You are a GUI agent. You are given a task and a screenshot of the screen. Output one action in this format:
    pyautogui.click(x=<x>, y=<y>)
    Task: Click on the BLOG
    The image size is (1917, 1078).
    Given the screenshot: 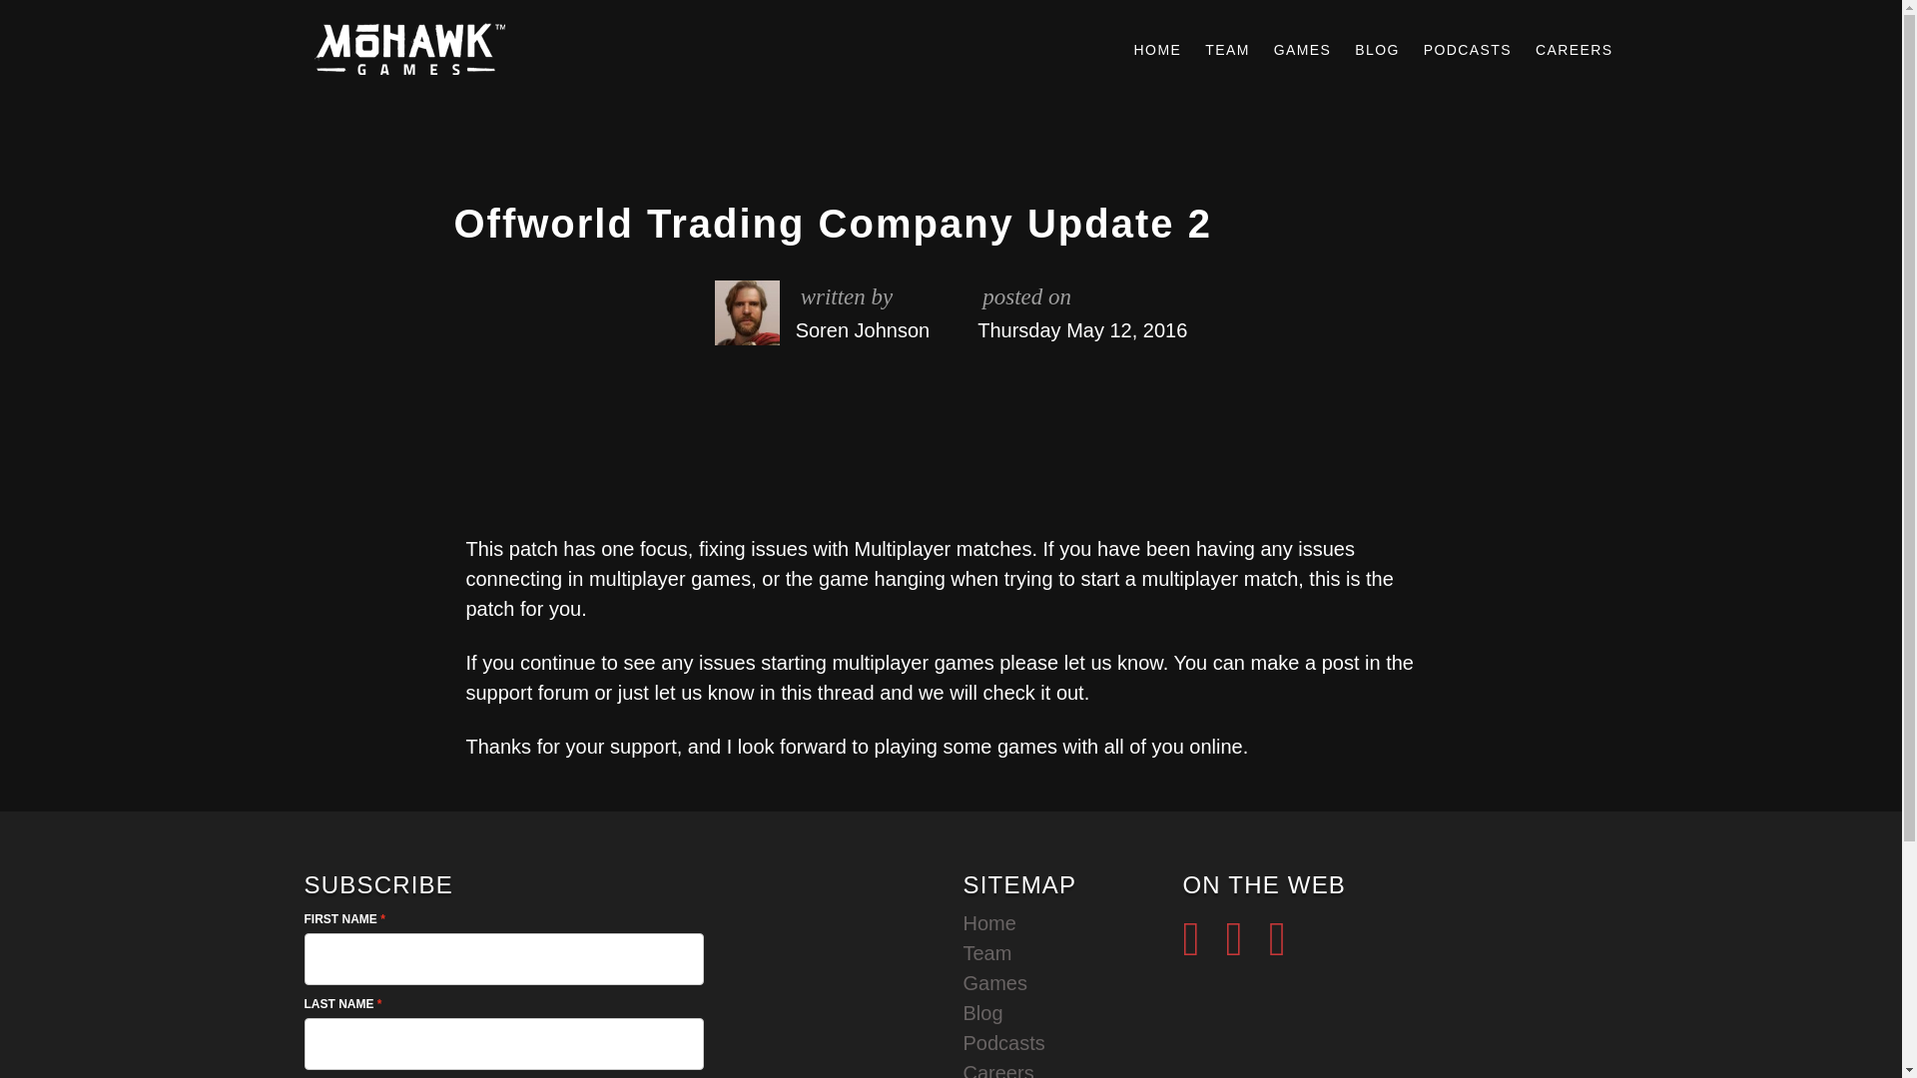 What is the action you would take?
    pyautogui.click(x=1377, y=50)
    